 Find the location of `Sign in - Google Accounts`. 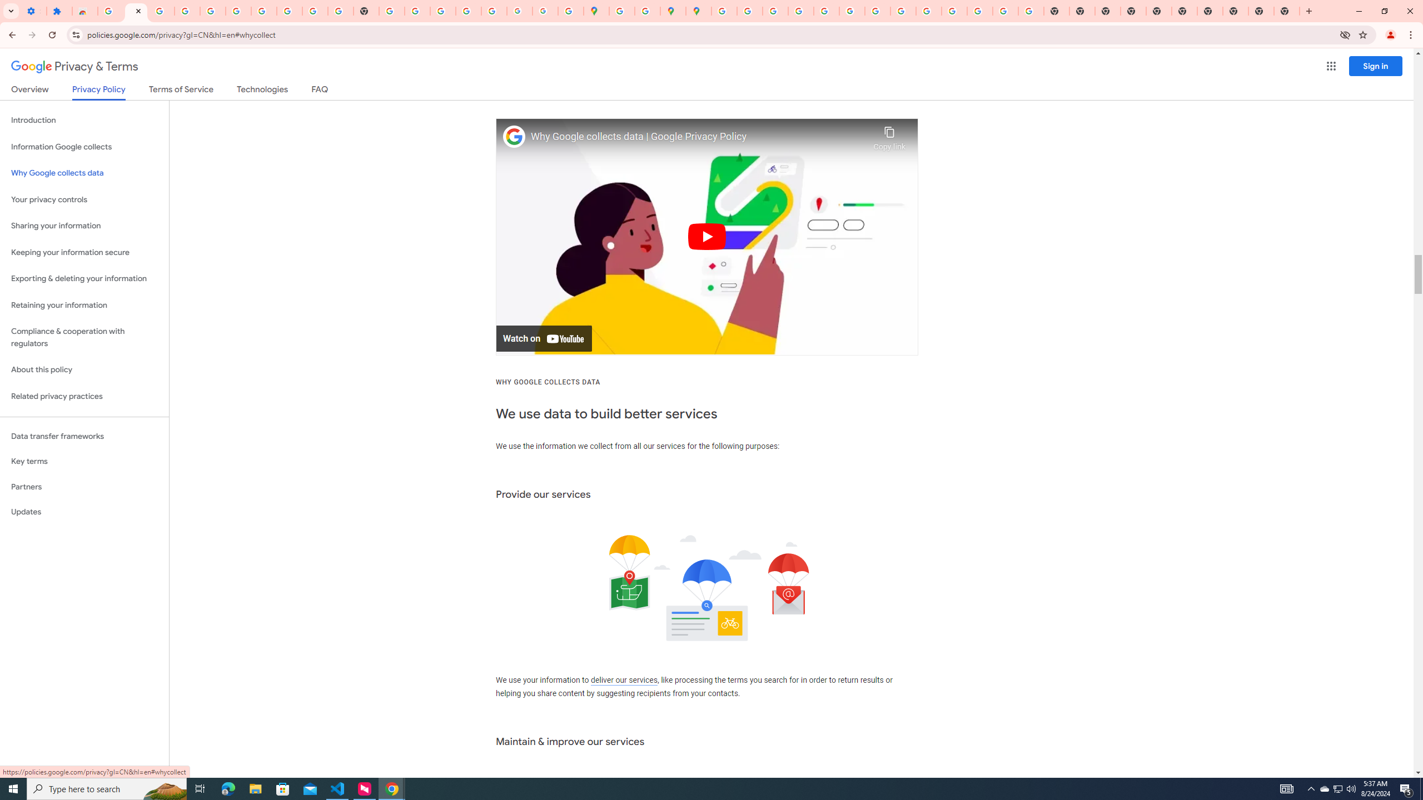

Sign in - Google Accounts is located at coordinates (238, 11).